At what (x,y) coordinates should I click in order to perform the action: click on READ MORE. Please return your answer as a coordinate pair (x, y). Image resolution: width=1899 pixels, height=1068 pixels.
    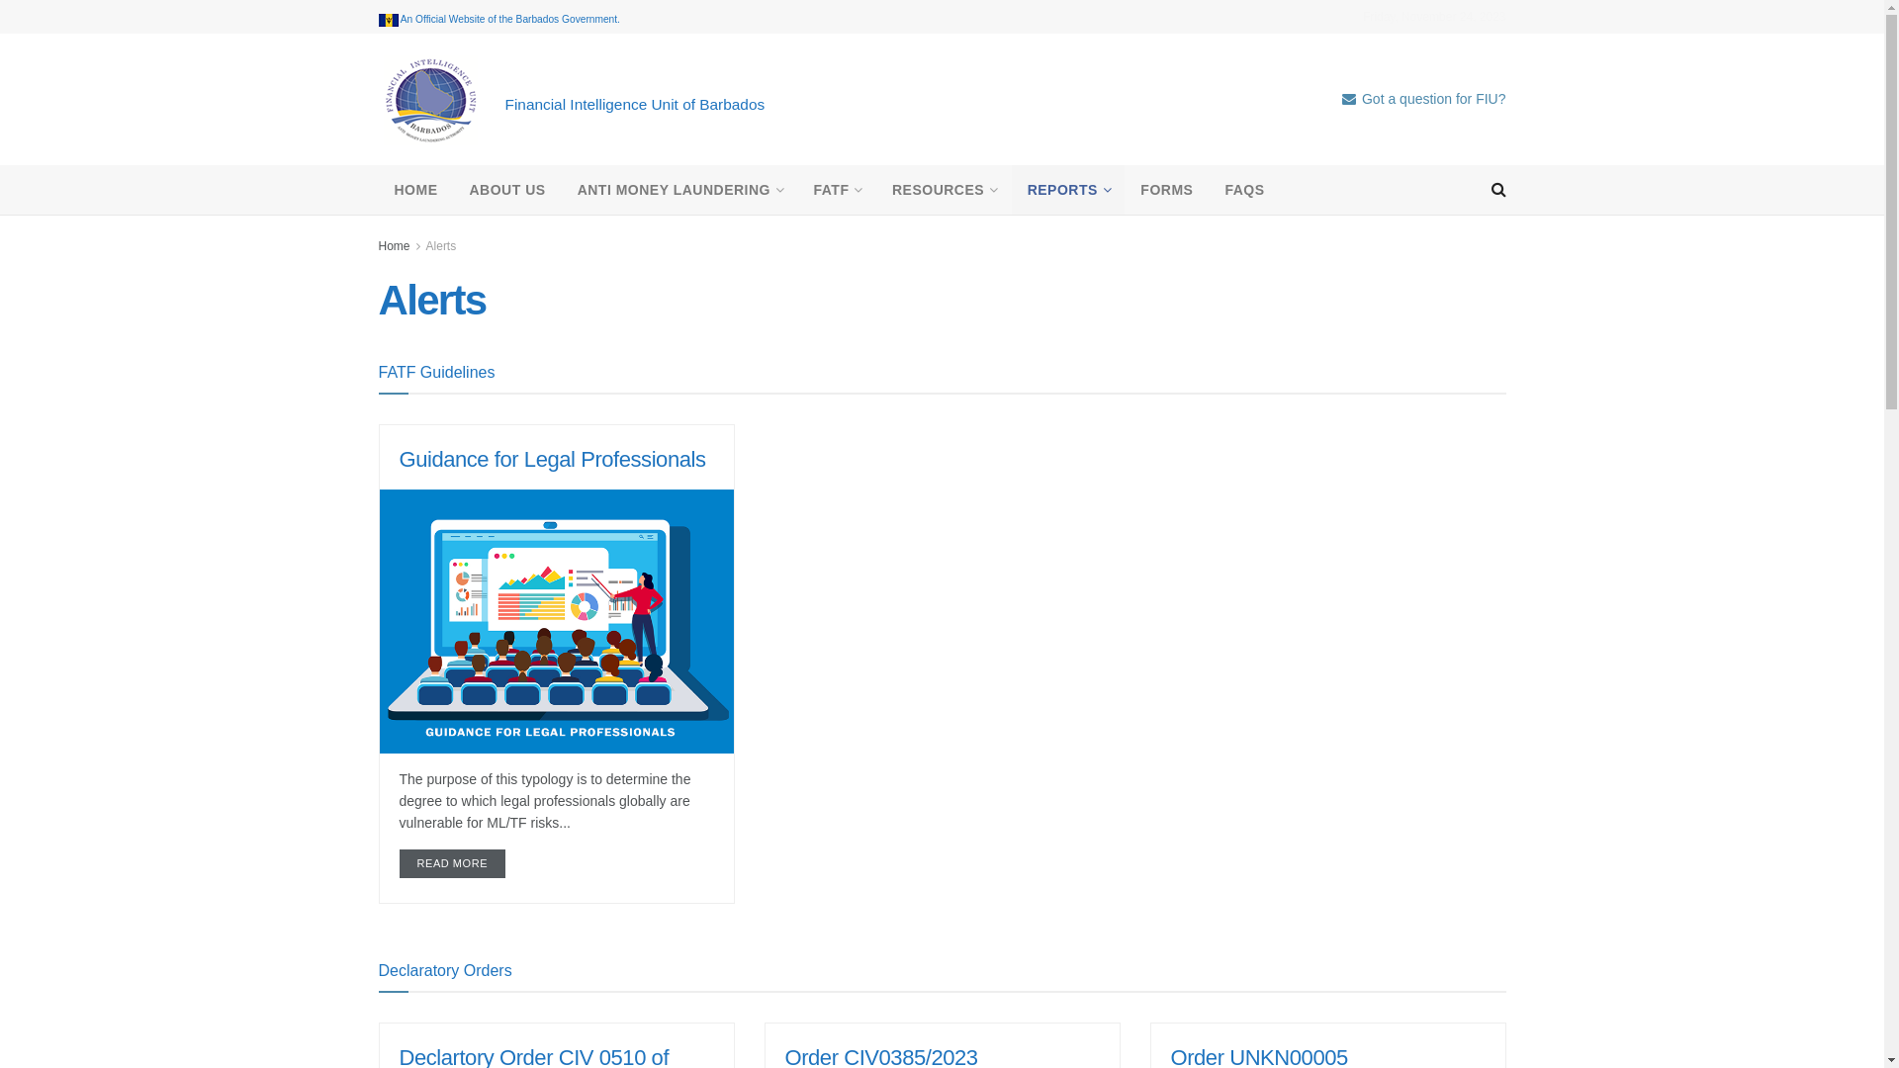
    Looking at the image, I should click on (453, 864).